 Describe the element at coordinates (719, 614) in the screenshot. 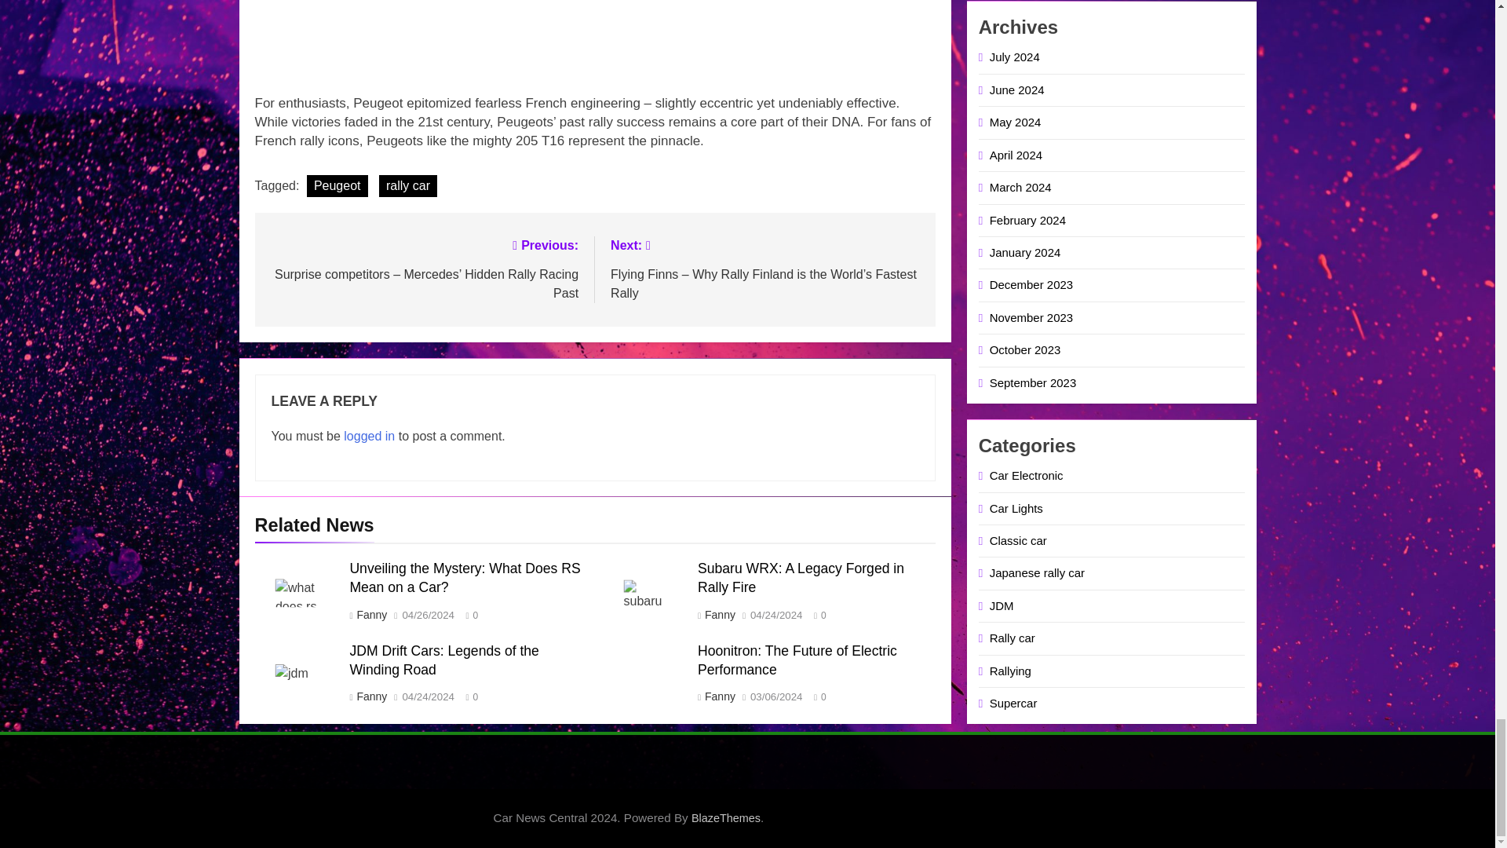

I see `Fanny` at that location.